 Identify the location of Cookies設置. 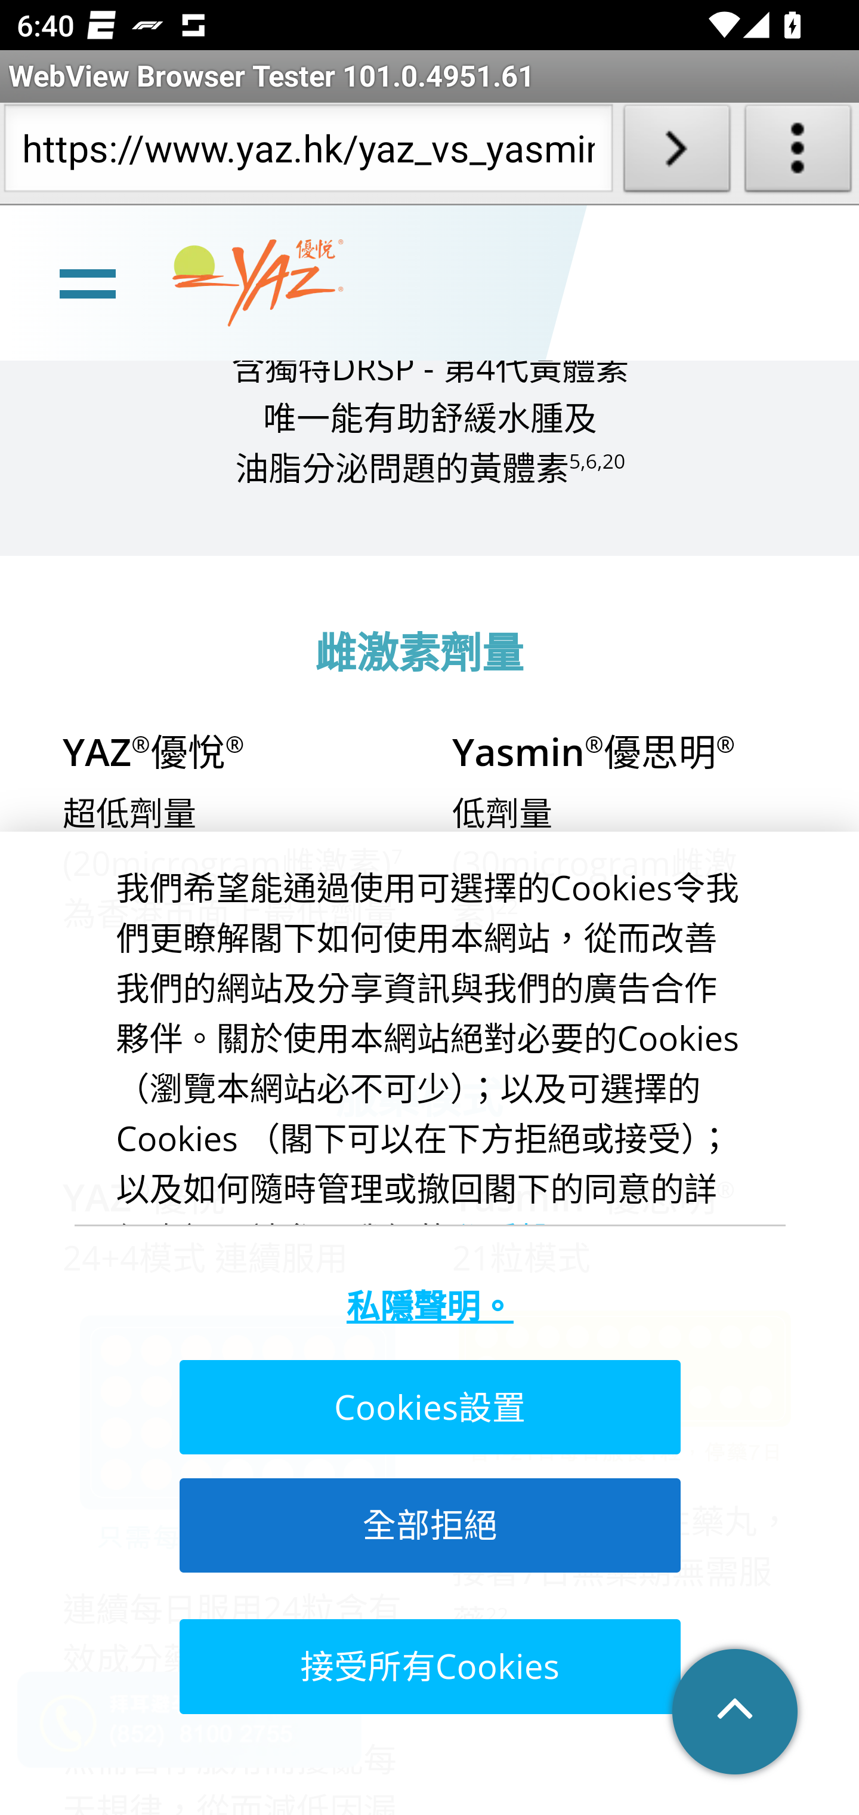
(428, 1409).